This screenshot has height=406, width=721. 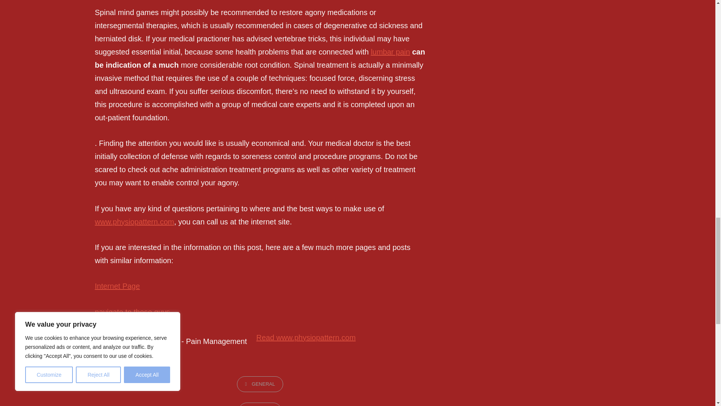 What do you see at coordinates (390, 52) in the screenshot?
I see `lumbar pain` at bounding box center [390, 52].